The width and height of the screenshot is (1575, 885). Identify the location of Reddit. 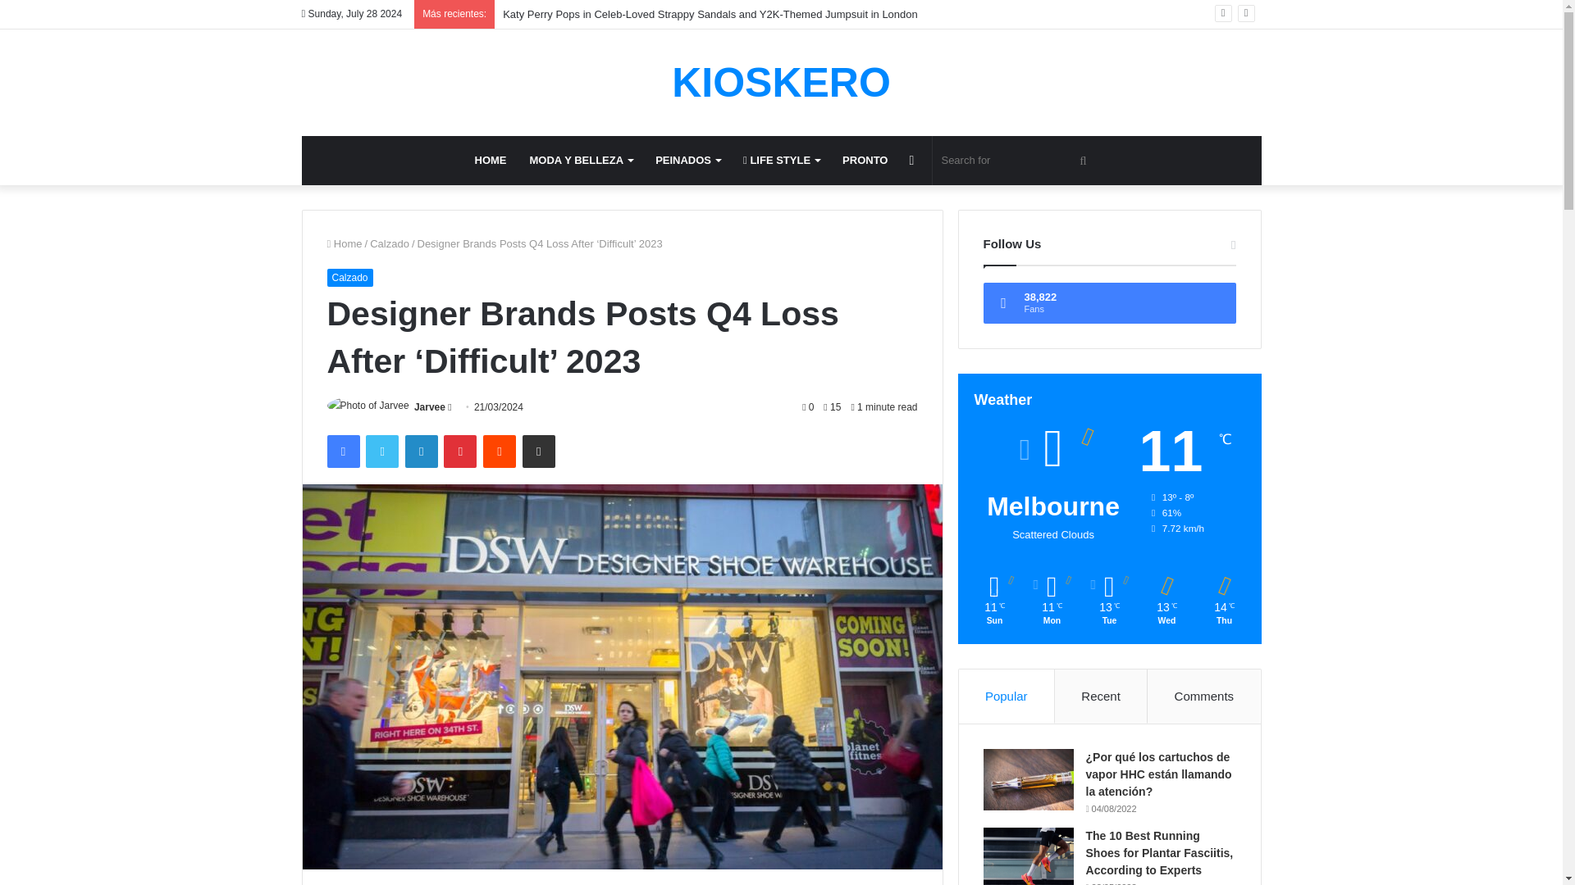
(500, 452).